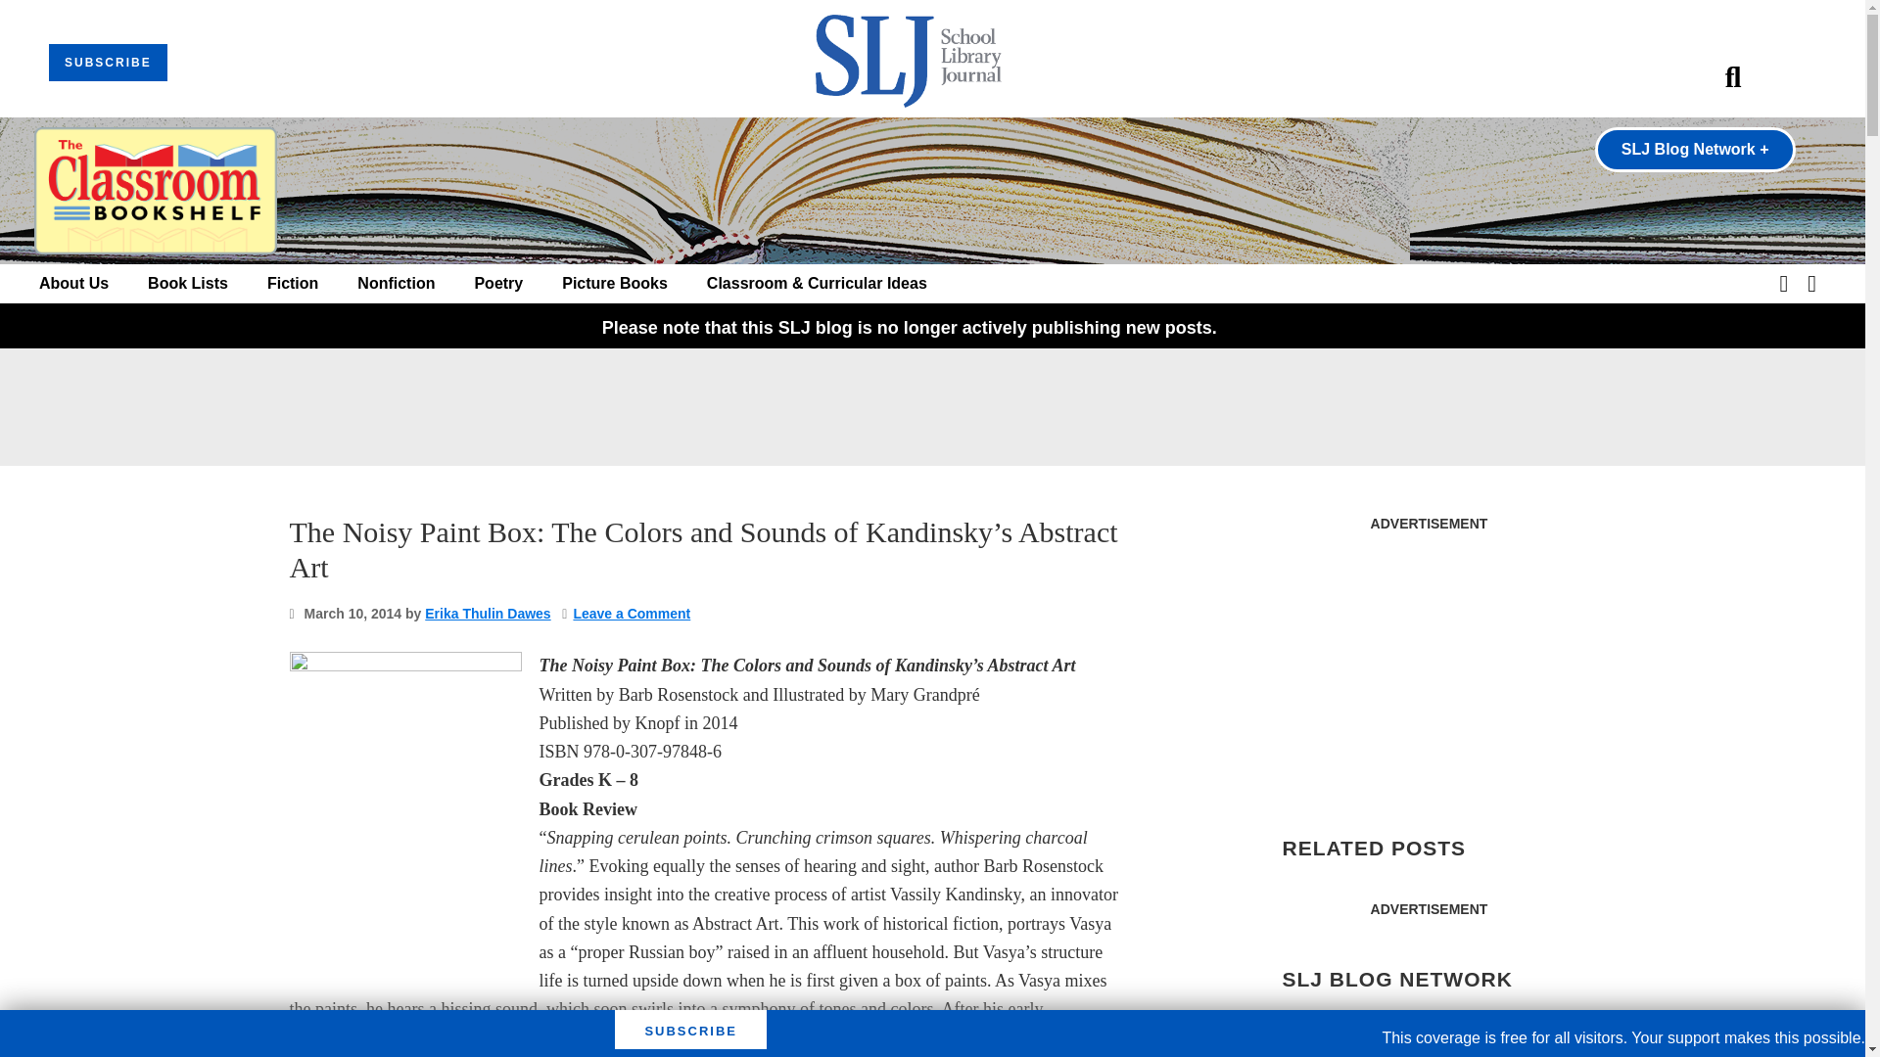 Image resolution: width=1880 pixels, height=1057 pixels. Describe the element at coordinates (292, 284) in the screenshot. I see `Fiction` at that location.